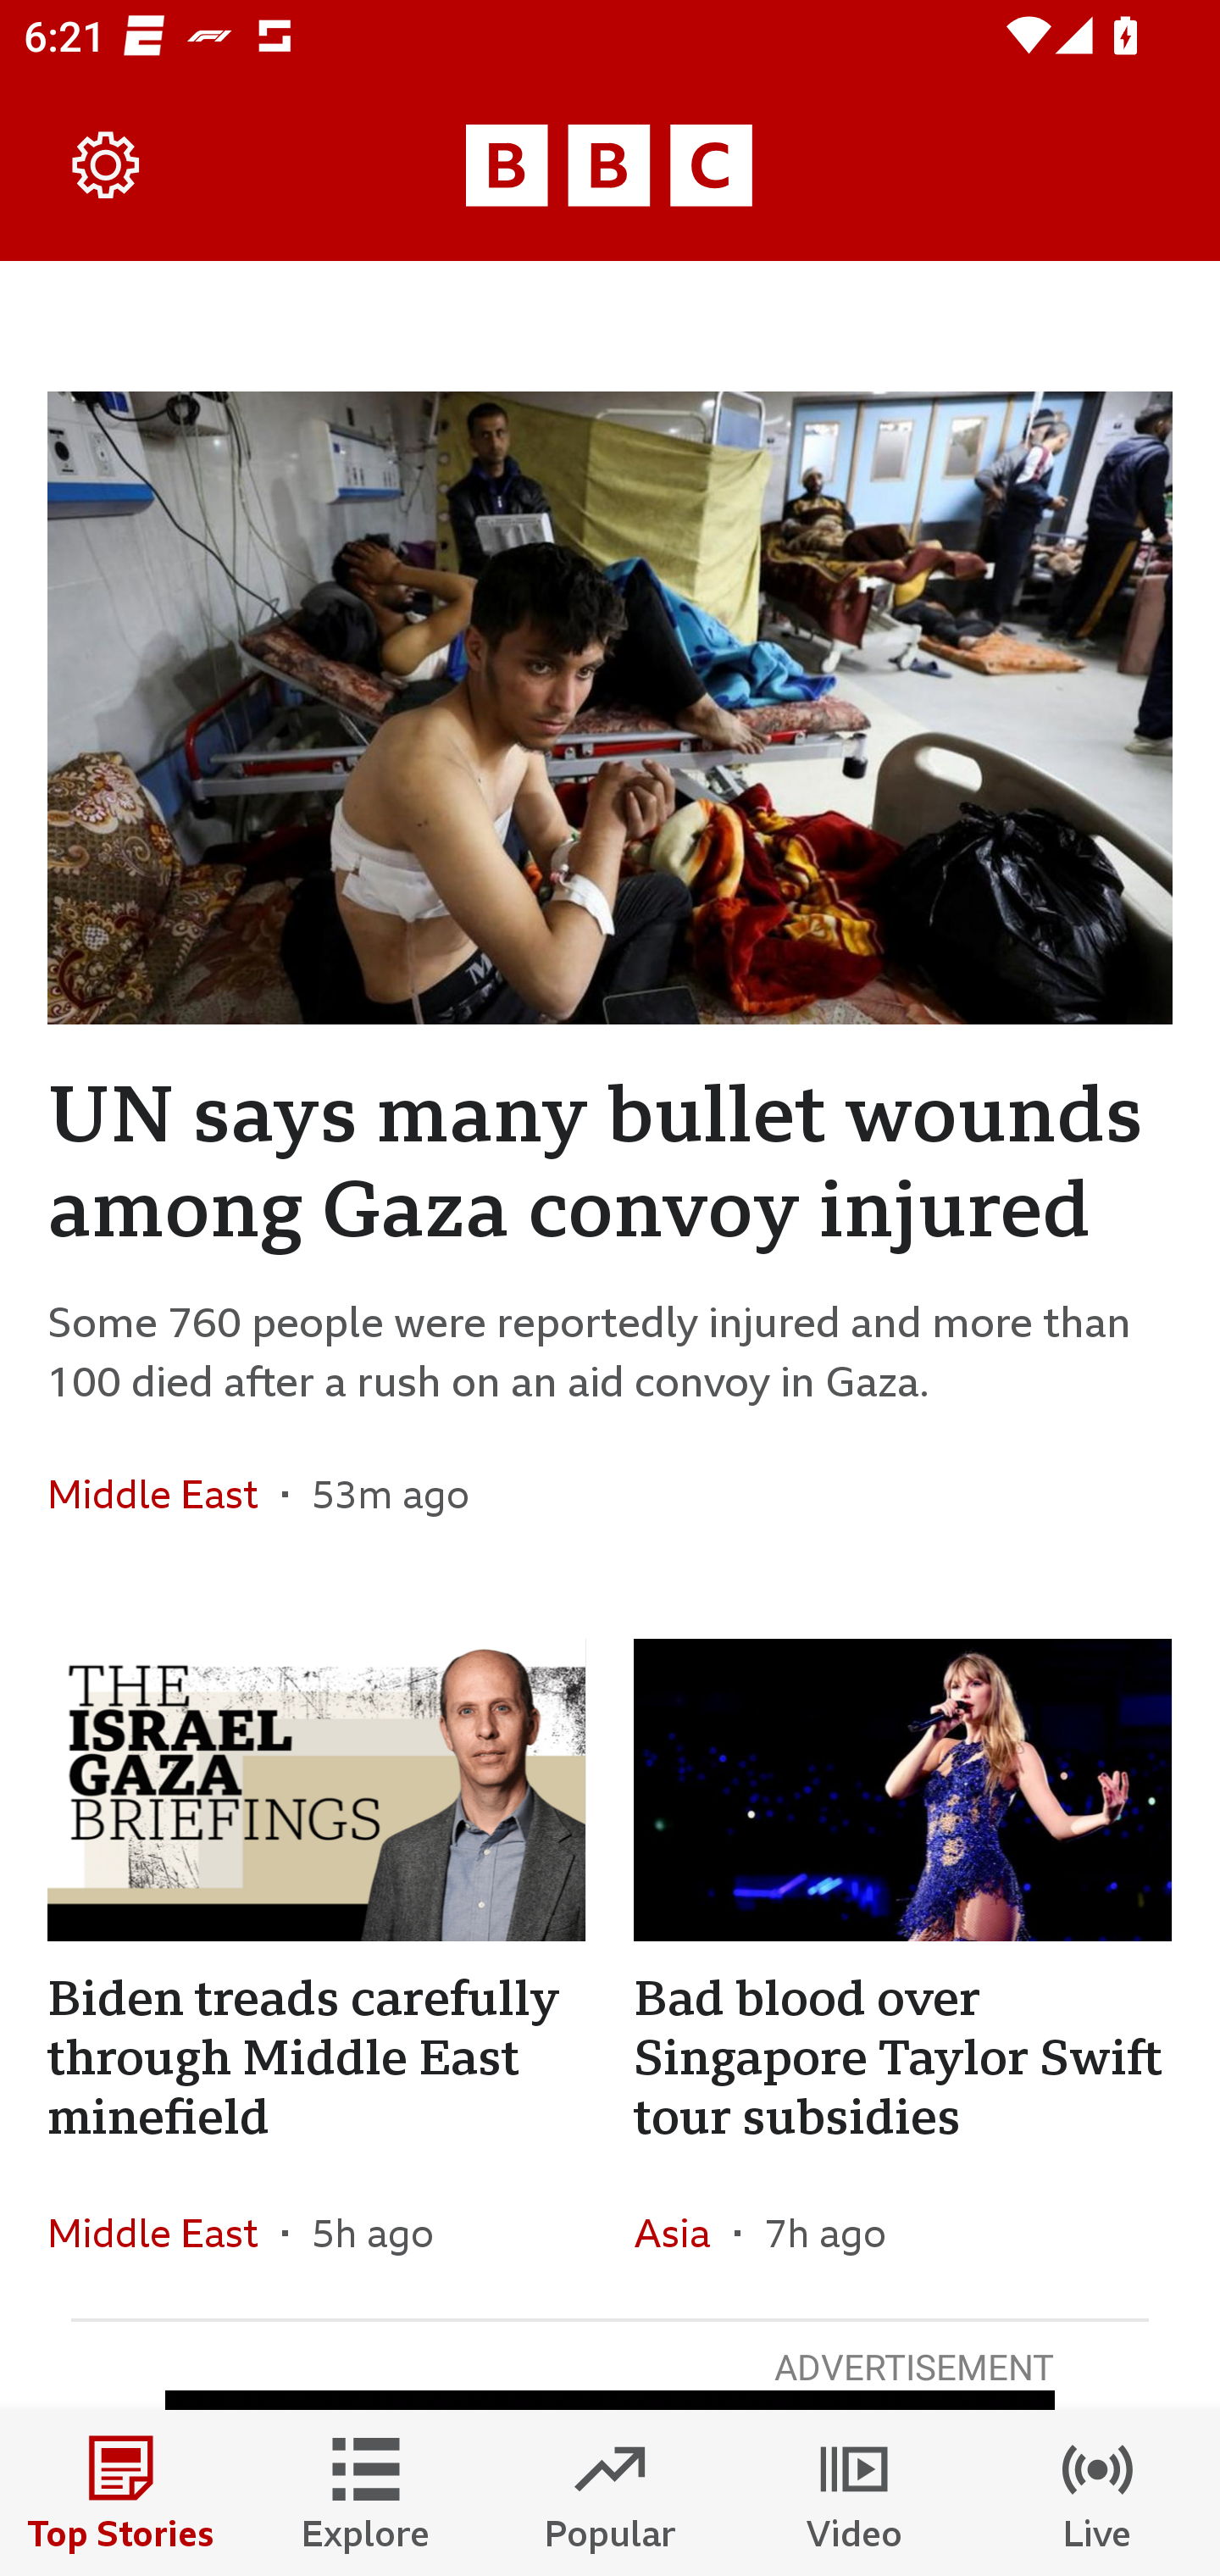  Describe the element at coordinates (164, 1493) in the screenshot. I see `Middle East In the section Middle East` at that location.